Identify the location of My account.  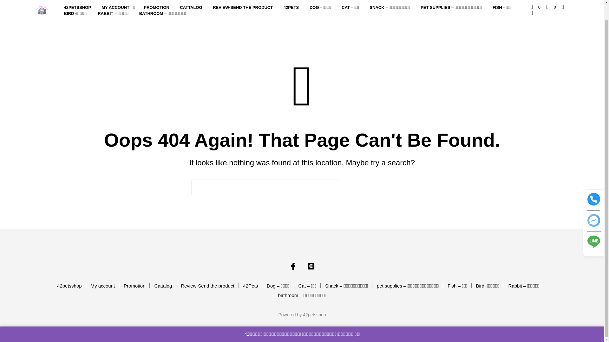
(103, 286).